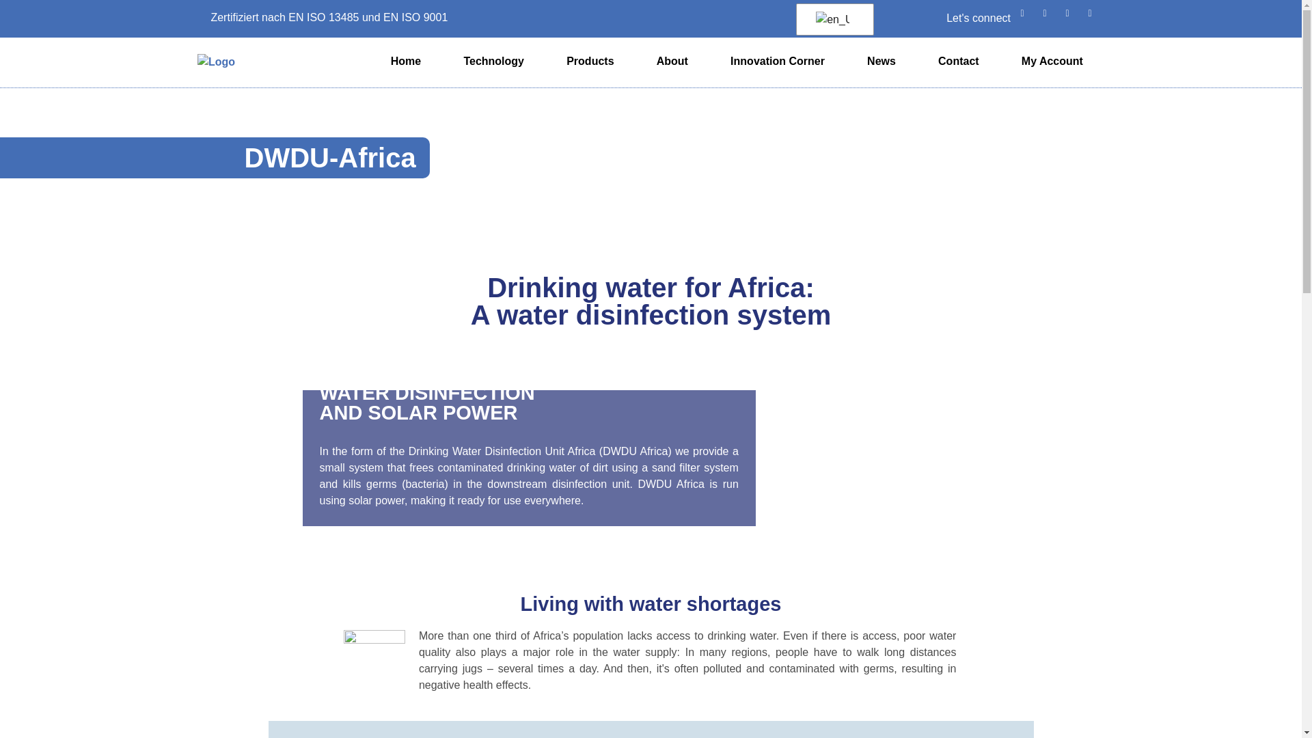  Describe the element at coordinates (778, 61) in the screenshot. I see `Innovation Corner` at that location.